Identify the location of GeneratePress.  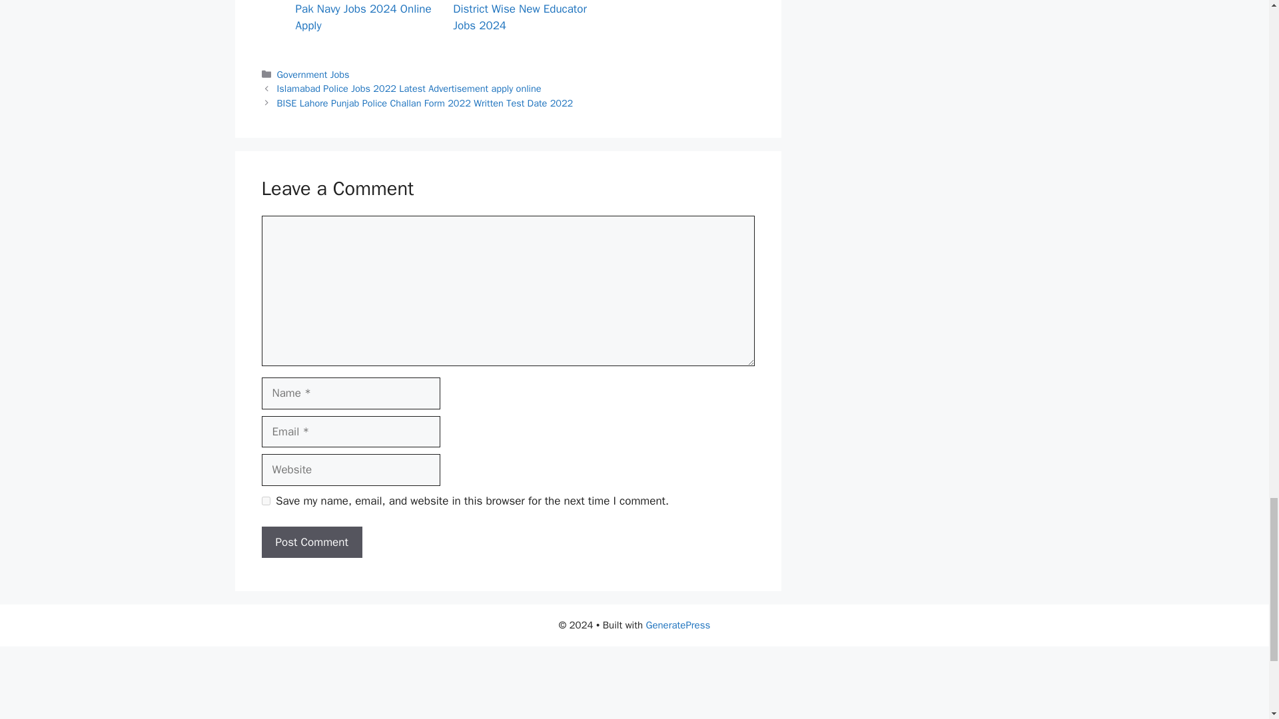
(678, 624).